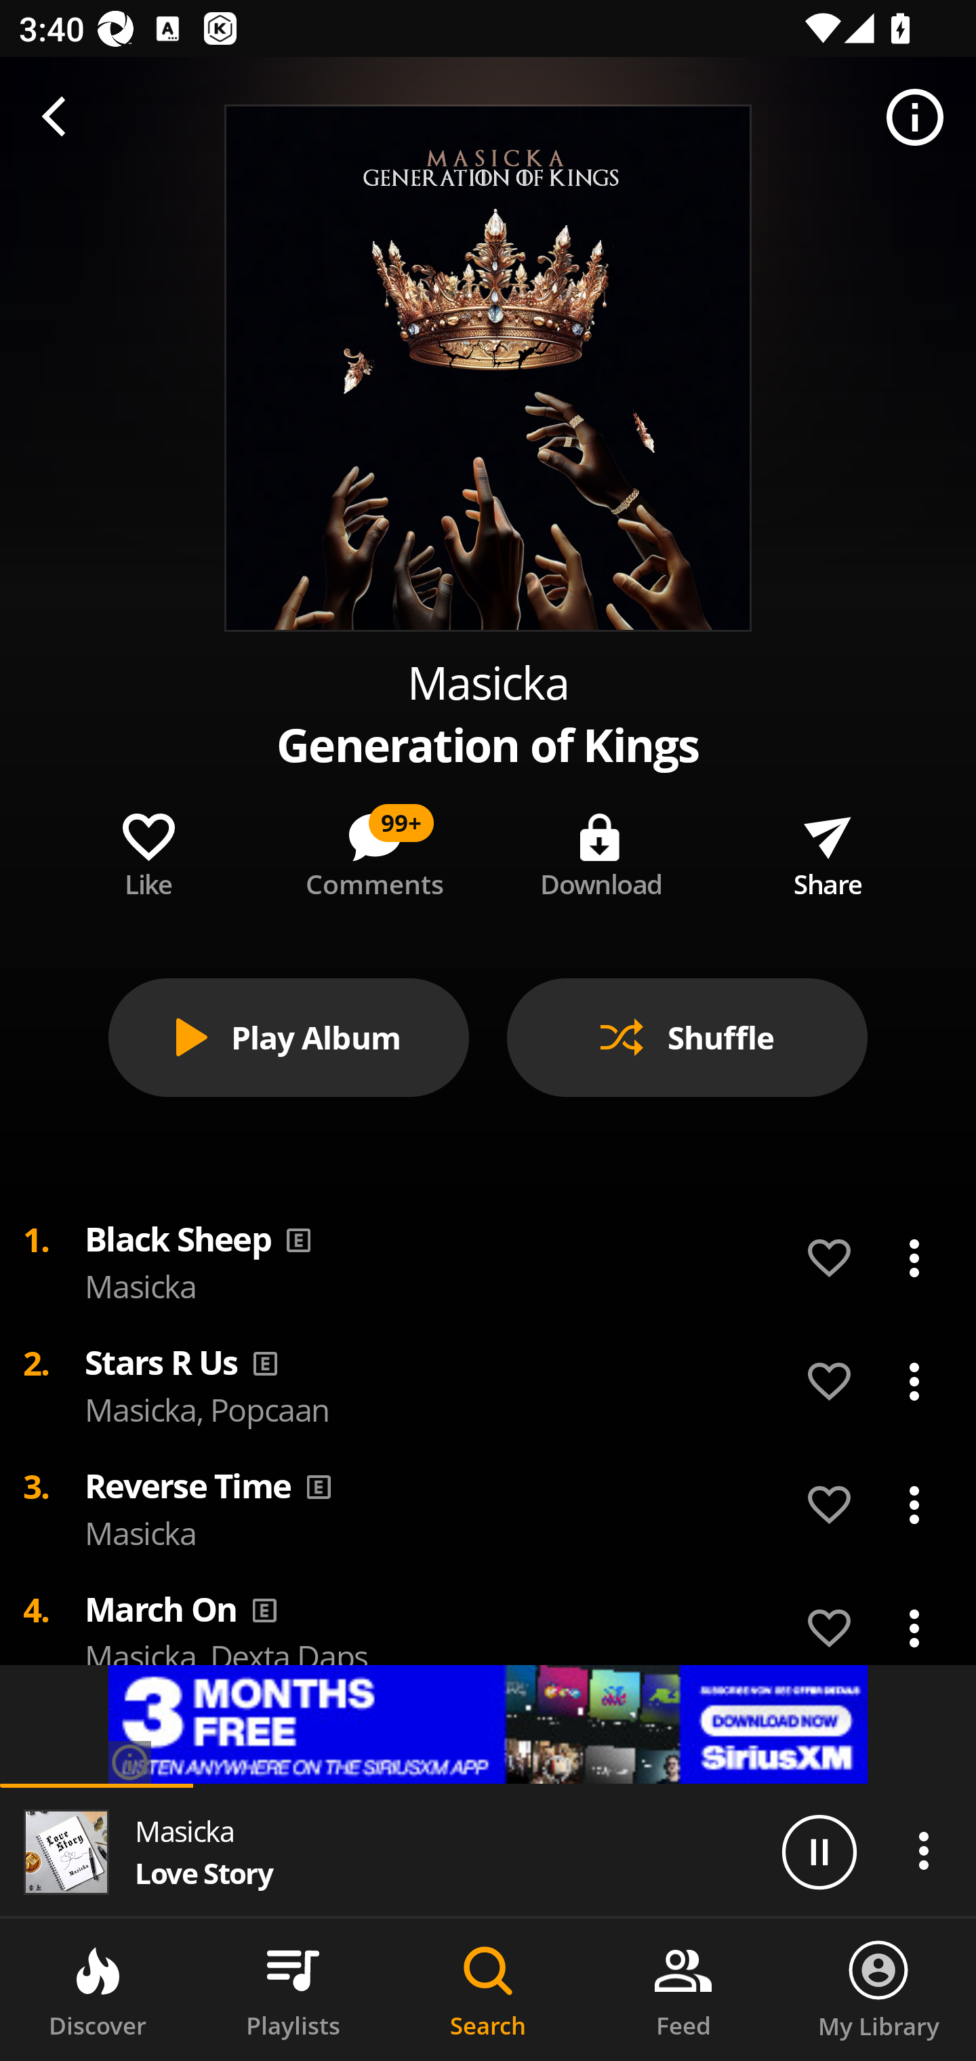 The image size is (976, 2061). Describe the element at coordinates (289, 1037) in the screenshot. I see `Play Album` at that location.